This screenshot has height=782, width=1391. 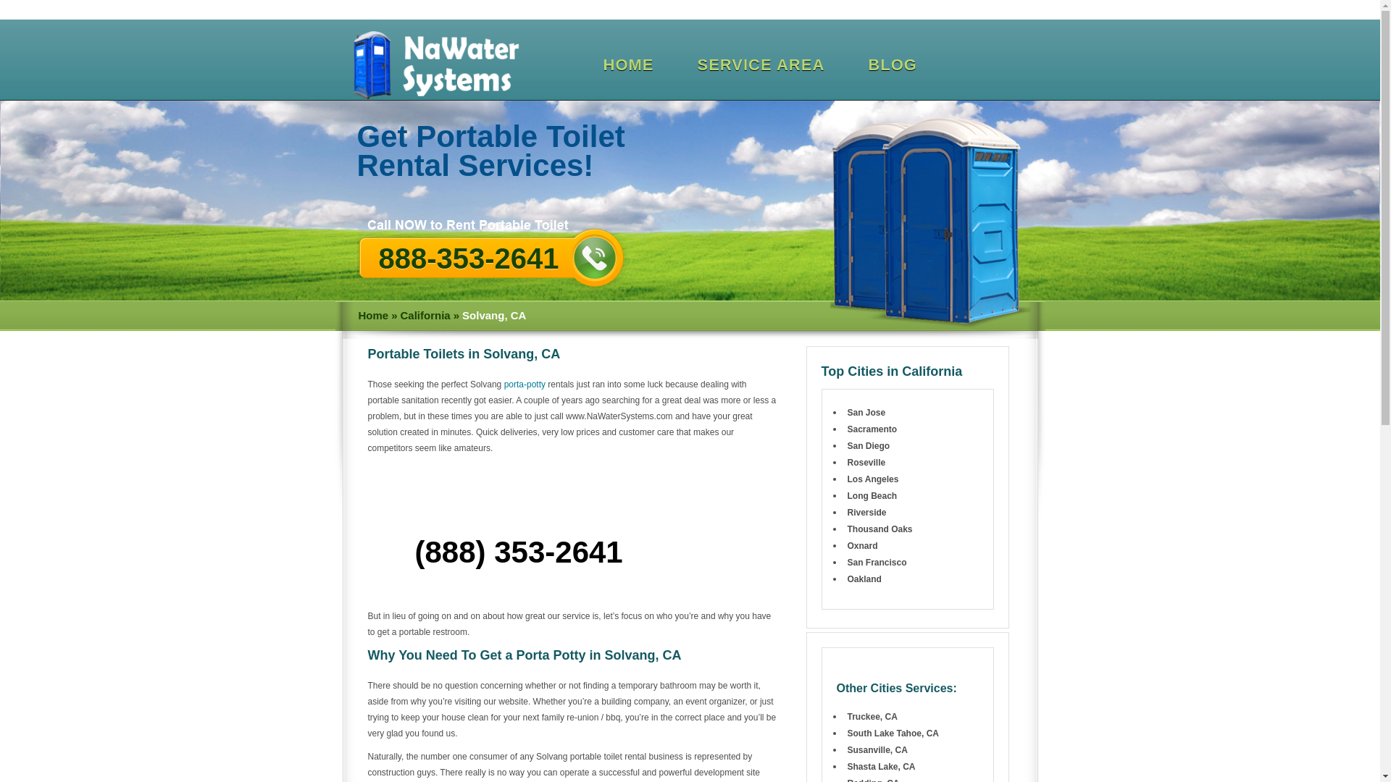 I want to click on Home, so click(x=372, y=316).